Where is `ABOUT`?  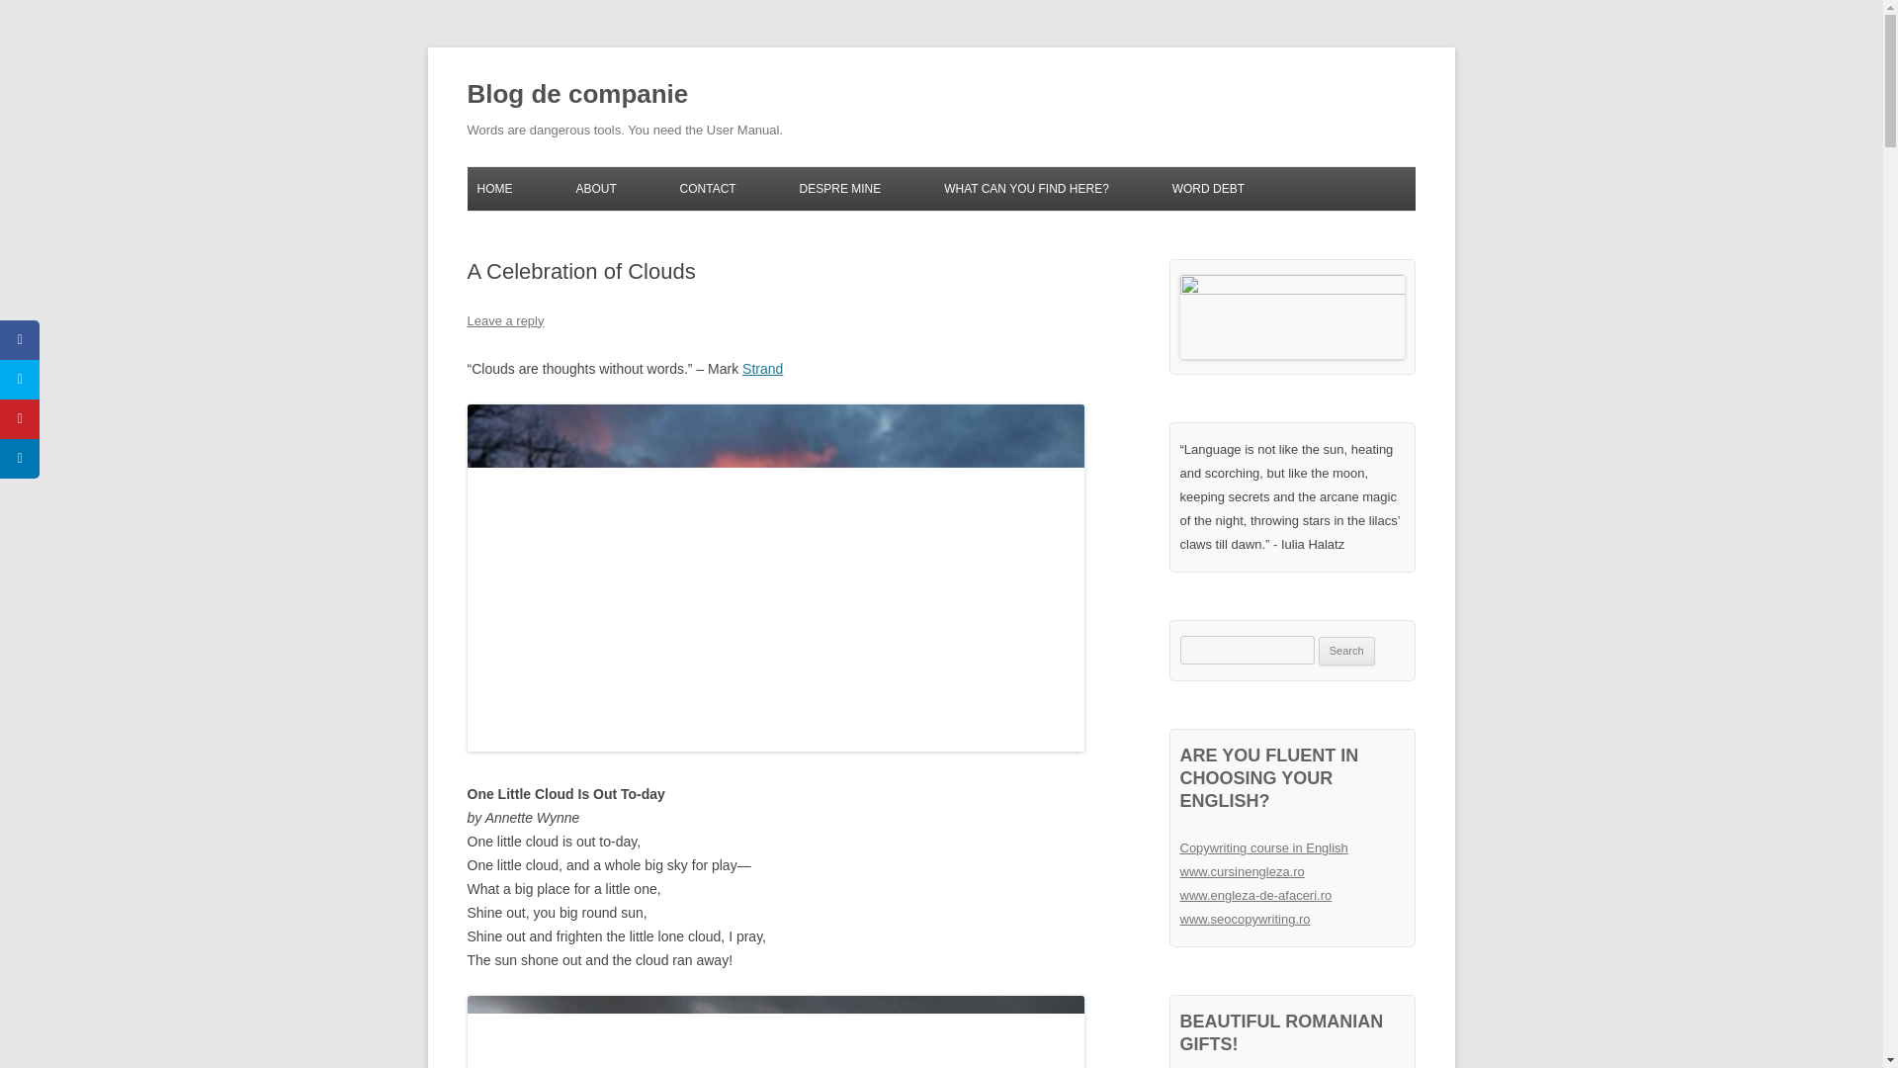
ABOUT is located at coordinates (595, 188).